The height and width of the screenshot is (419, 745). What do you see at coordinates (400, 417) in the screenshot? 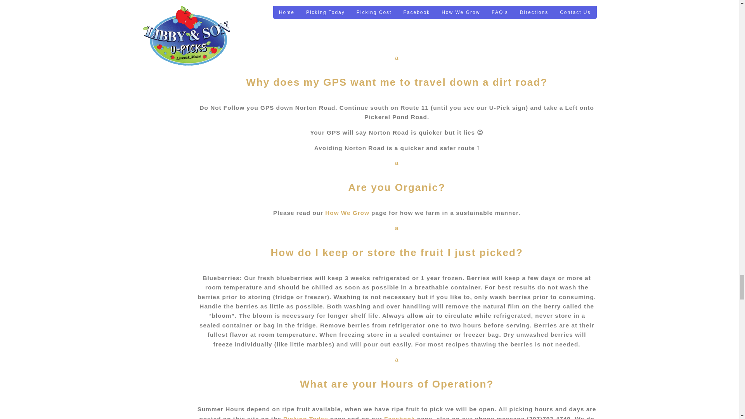
I see `Facebook` at bounding box center [400, 417].